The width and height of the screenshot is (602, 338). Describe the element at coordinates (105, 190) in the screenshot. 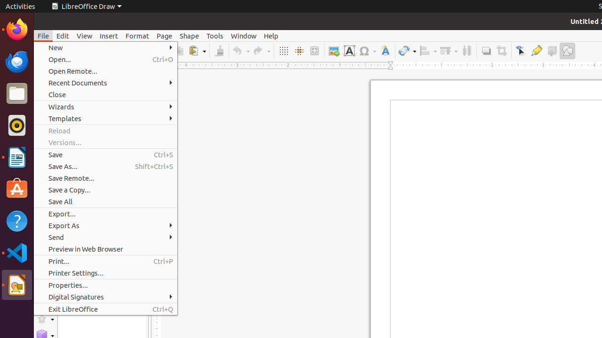

I see `Save a Copy...` at that location.